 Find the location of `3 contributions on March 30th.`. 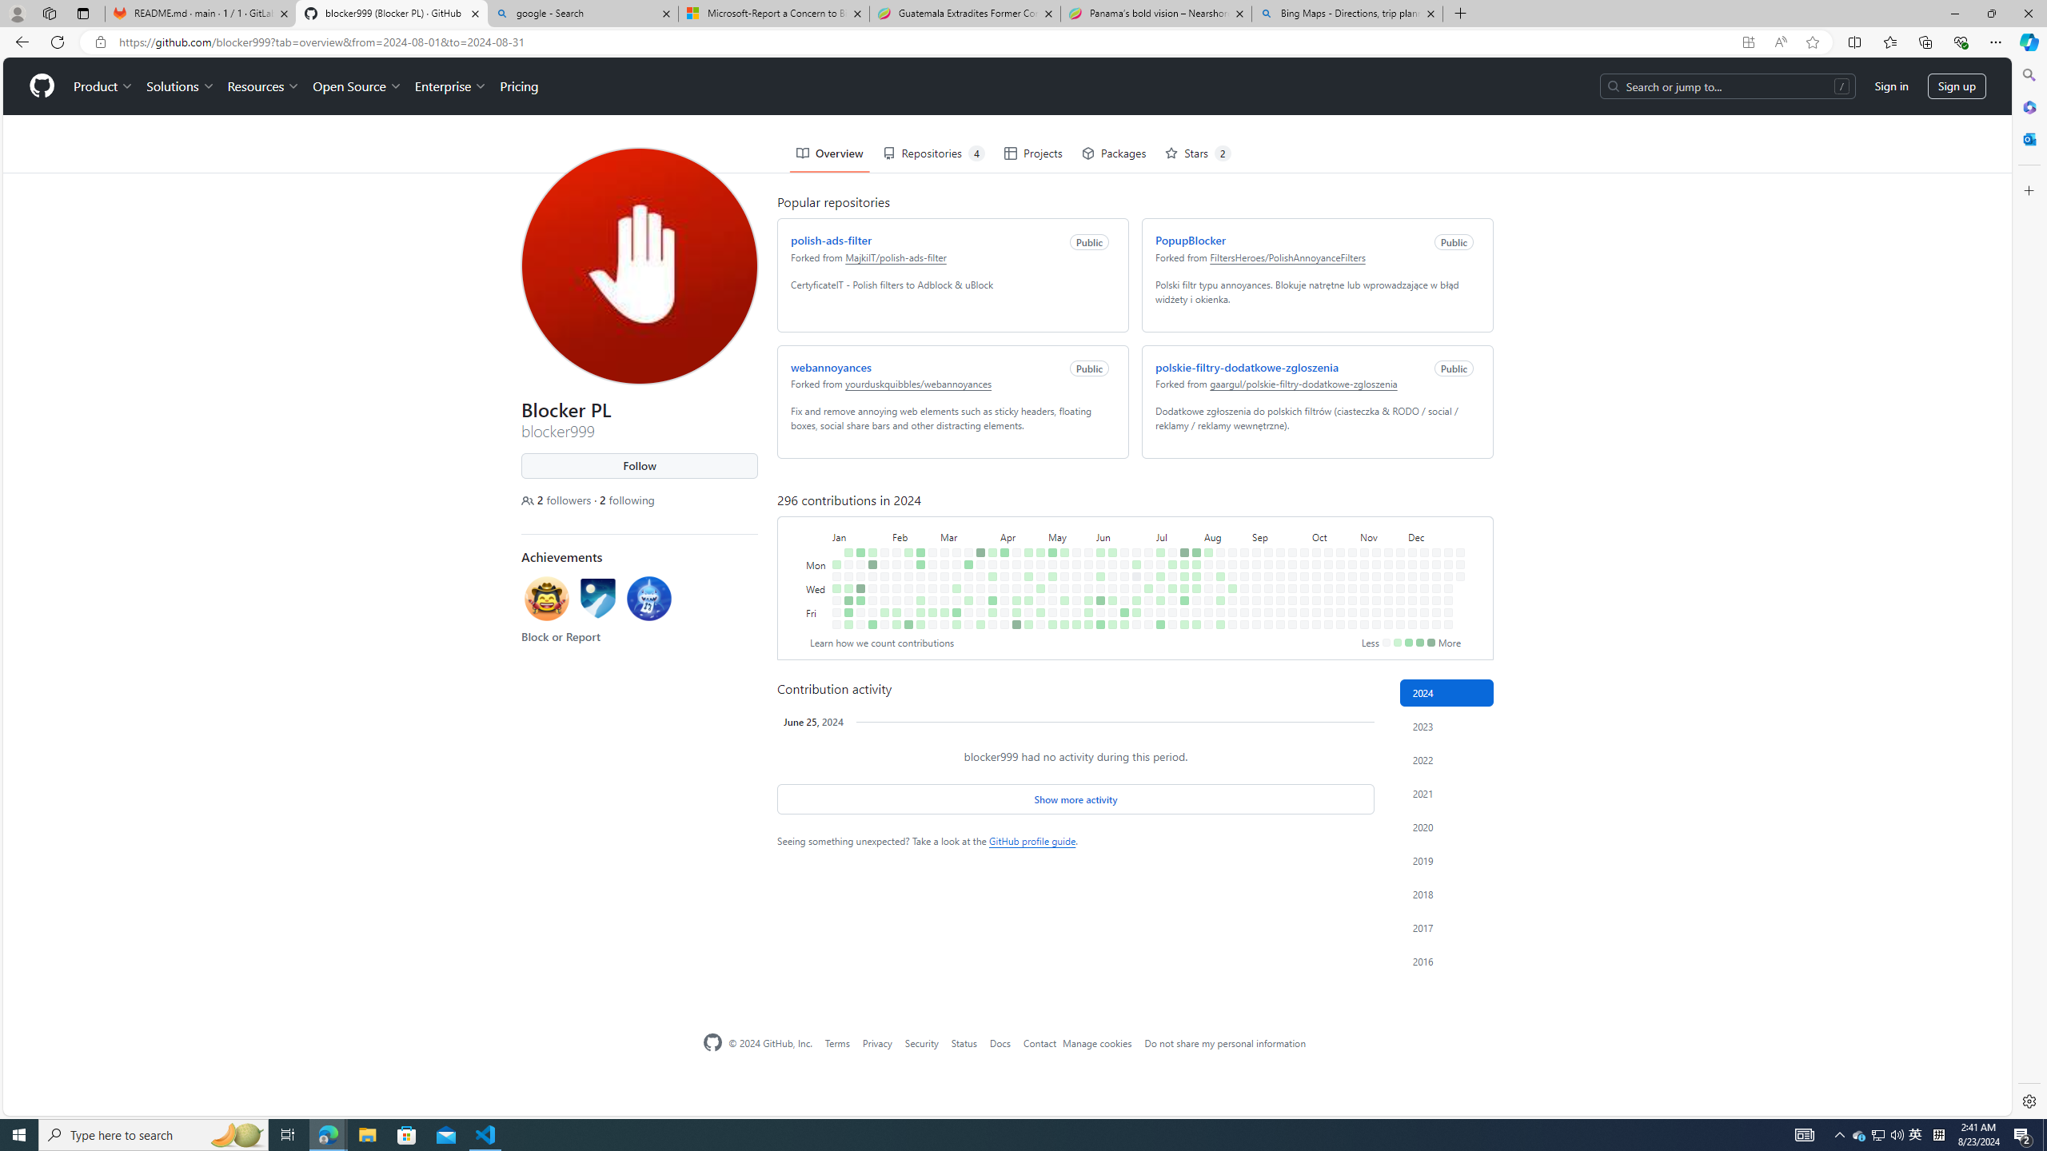

3 contributions on March 30th. is located at coordinates (980, 625).